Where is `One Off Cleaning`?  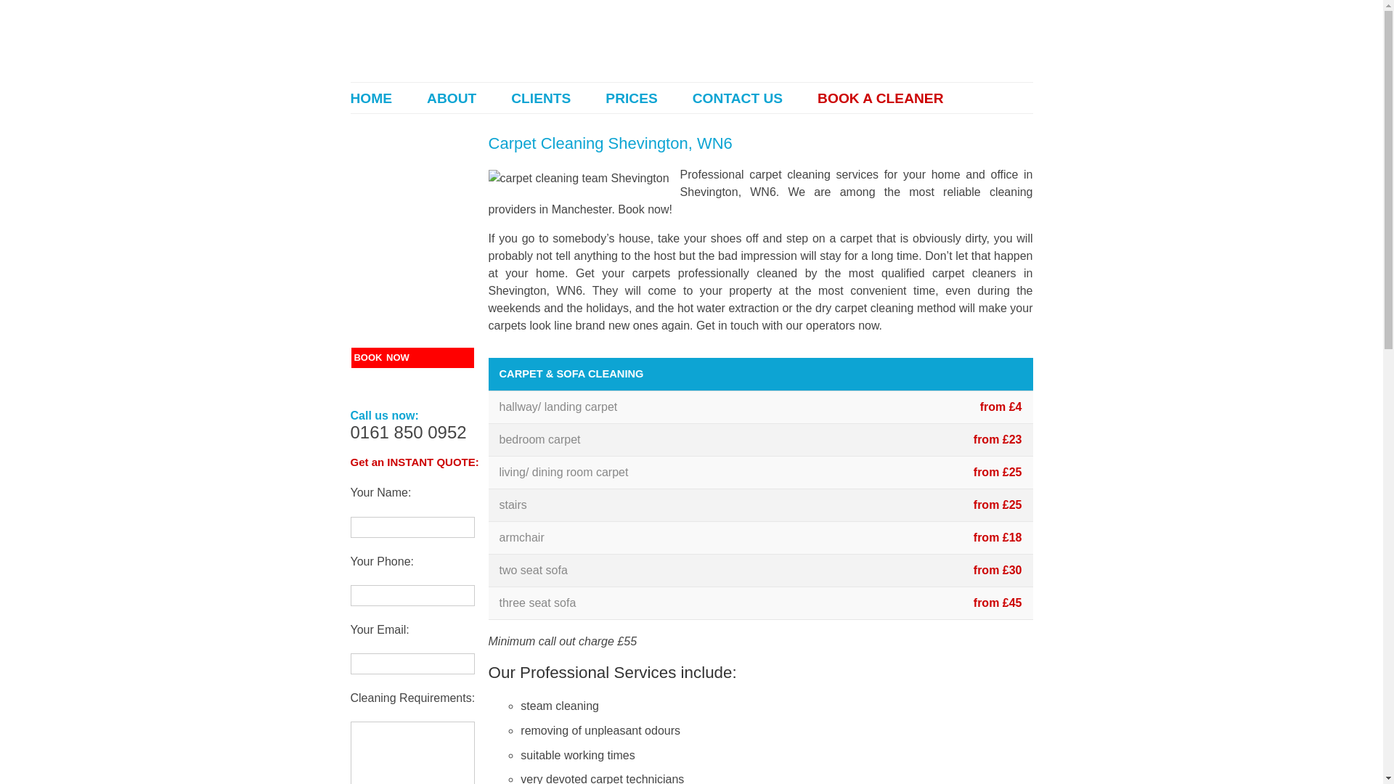
One Off Cleaning is located at coordinates (412, 290).